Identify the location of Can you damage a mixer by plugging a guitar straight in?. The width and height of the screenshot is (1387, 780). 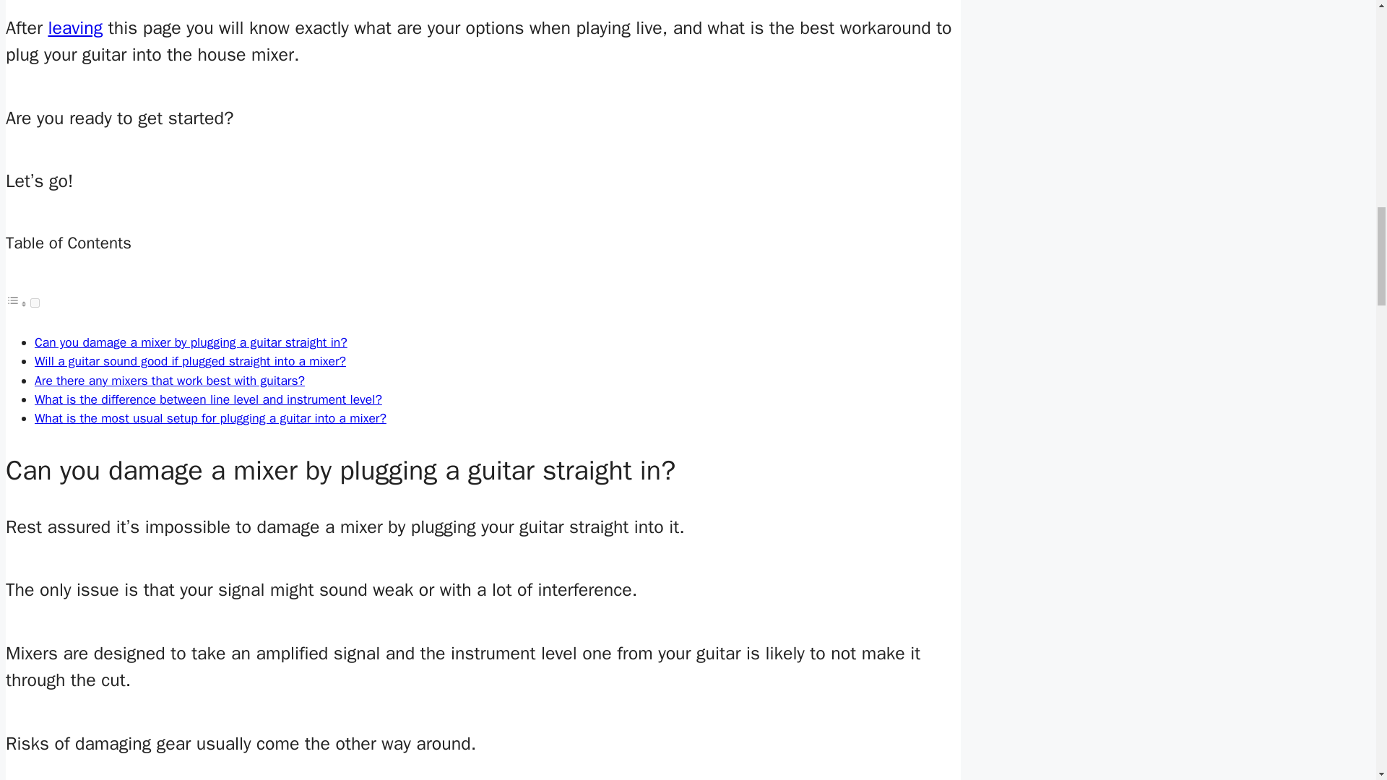
(191, 342).